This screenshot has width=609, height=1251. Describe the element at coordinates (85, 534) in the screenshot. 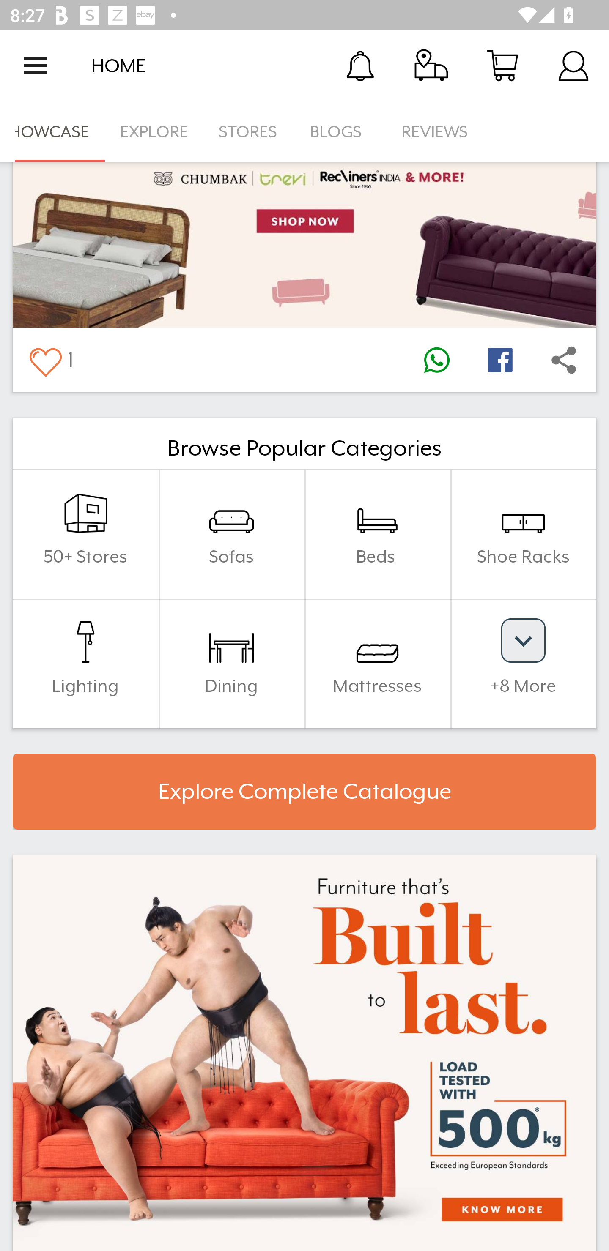

I see `50+ Stores` at that location.